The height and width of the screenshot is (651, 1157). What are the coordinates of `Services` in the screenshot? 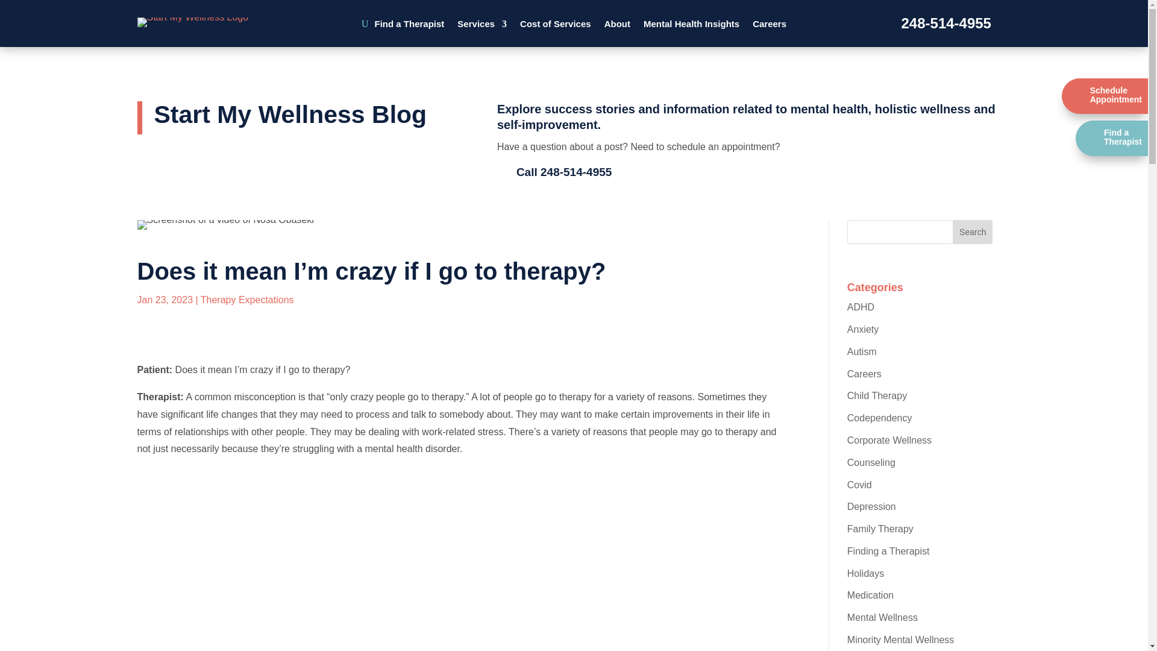 It's located at (481, 27).